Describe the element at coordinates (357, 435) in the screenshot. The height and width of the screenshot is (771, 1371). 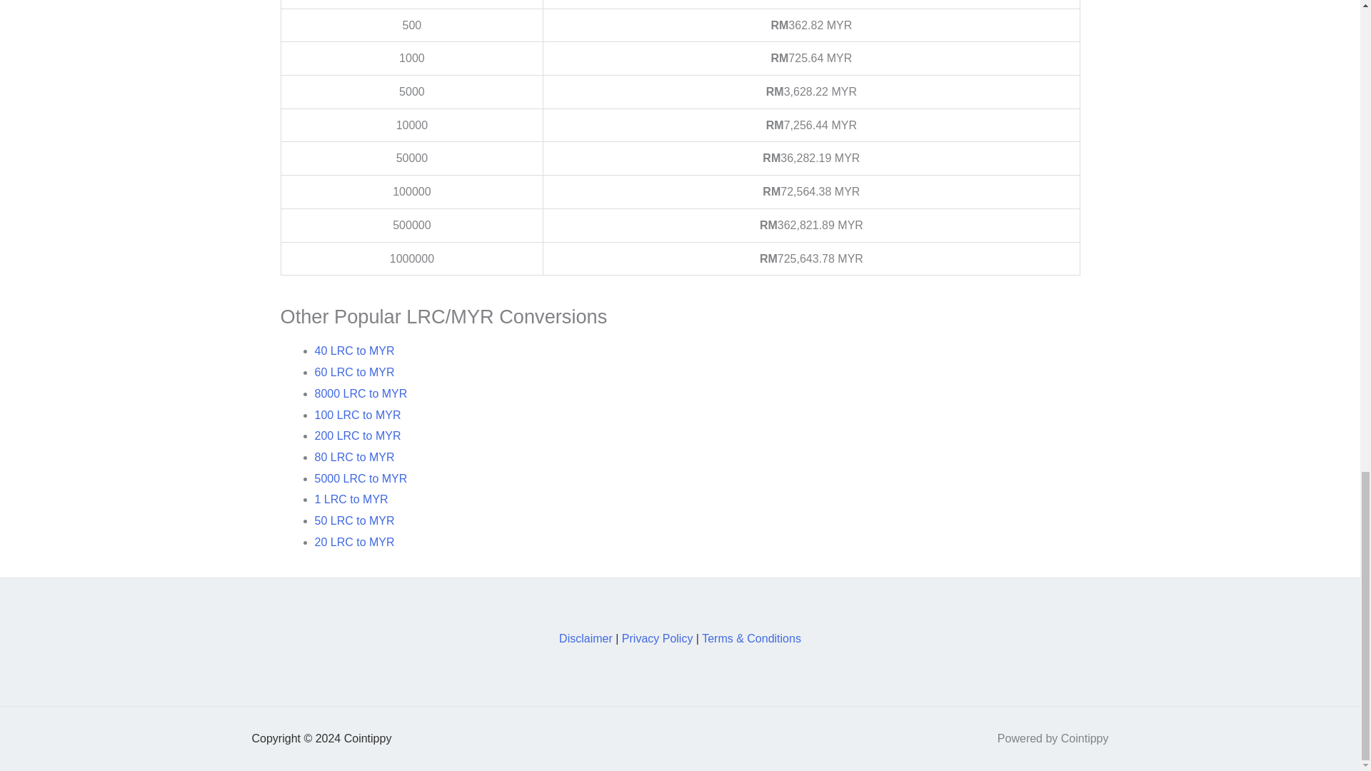
I see `200 LRC to MYR` at that location.